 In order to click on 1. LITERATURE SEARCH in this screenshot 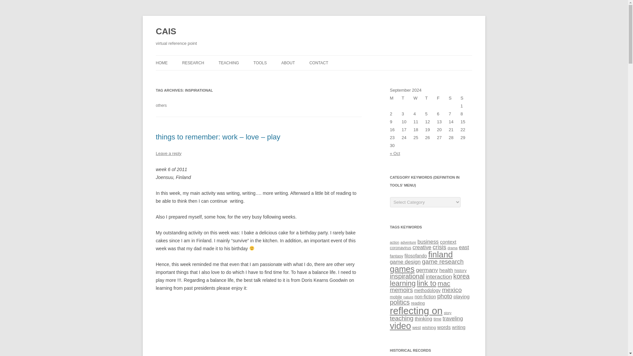, I will do `click(251, 76)`.